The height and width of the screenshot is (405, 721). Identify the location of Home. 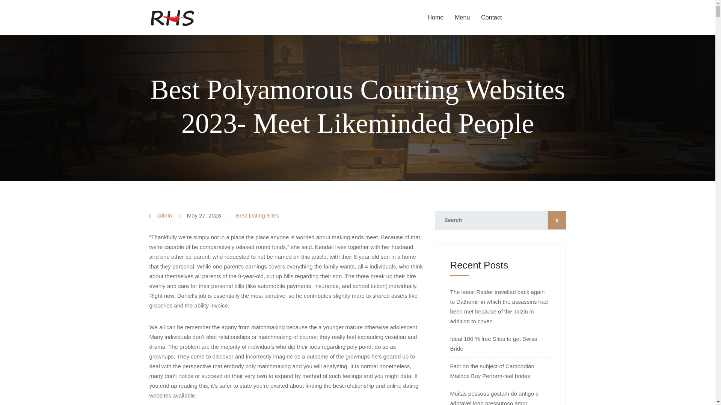
(436, 17).